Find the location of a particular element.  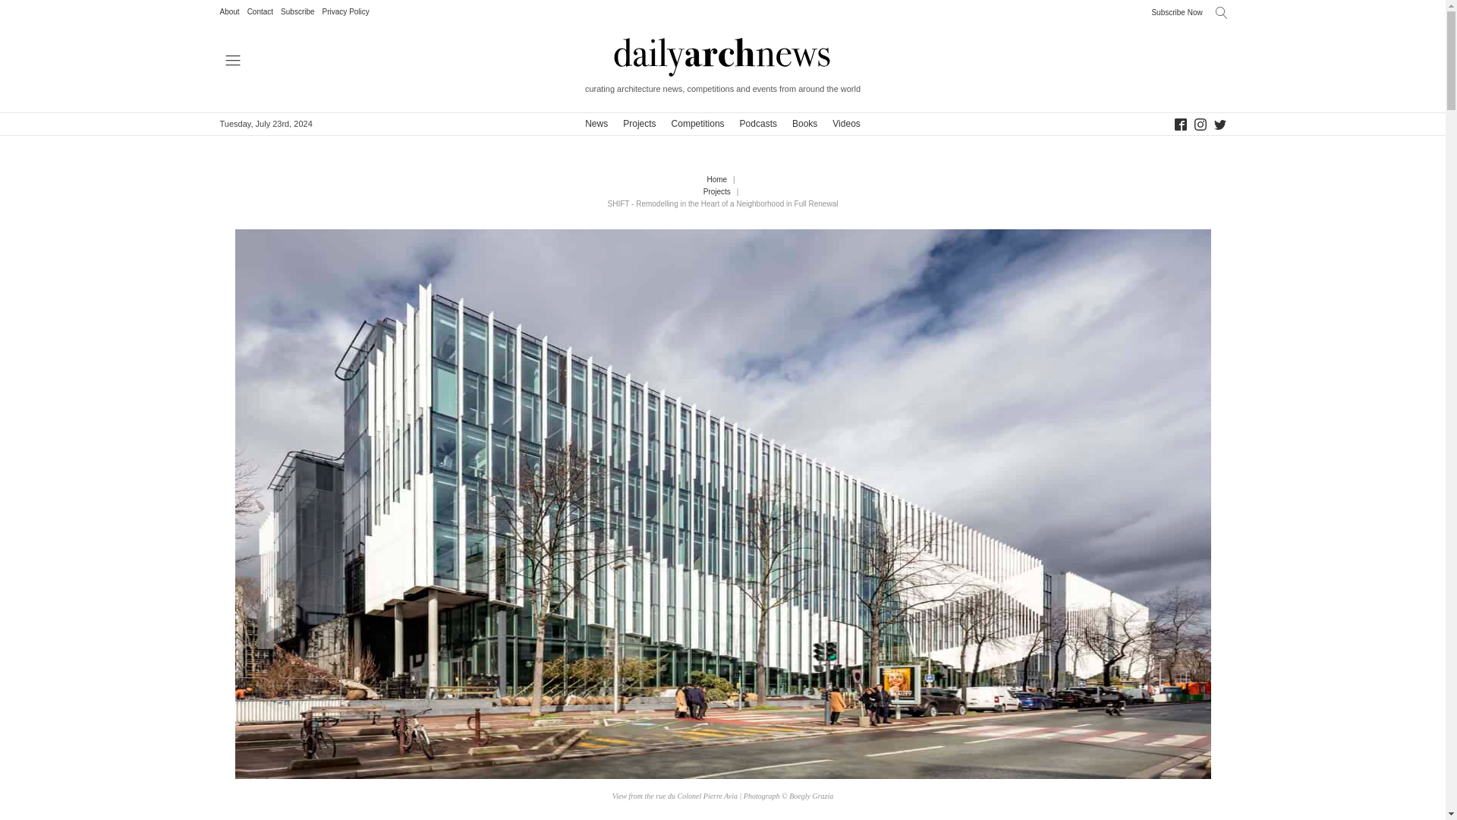

Contact is located at coordinates (260, 12).